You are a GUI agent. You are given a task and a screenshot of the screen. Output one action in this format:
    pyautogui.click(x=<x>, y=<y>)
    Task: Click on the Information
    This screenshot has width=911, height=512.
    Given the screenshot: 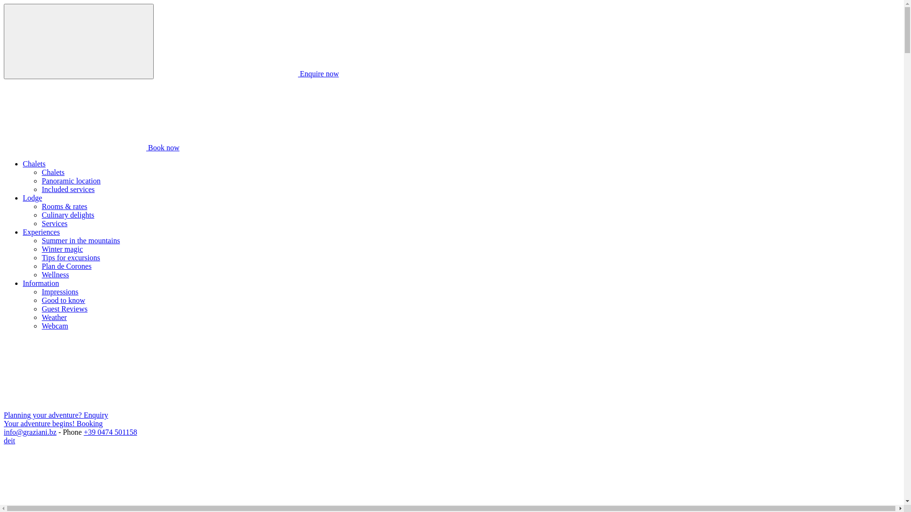 What is the action you would take?
    pyautogui.click(x=41, y=283)
    